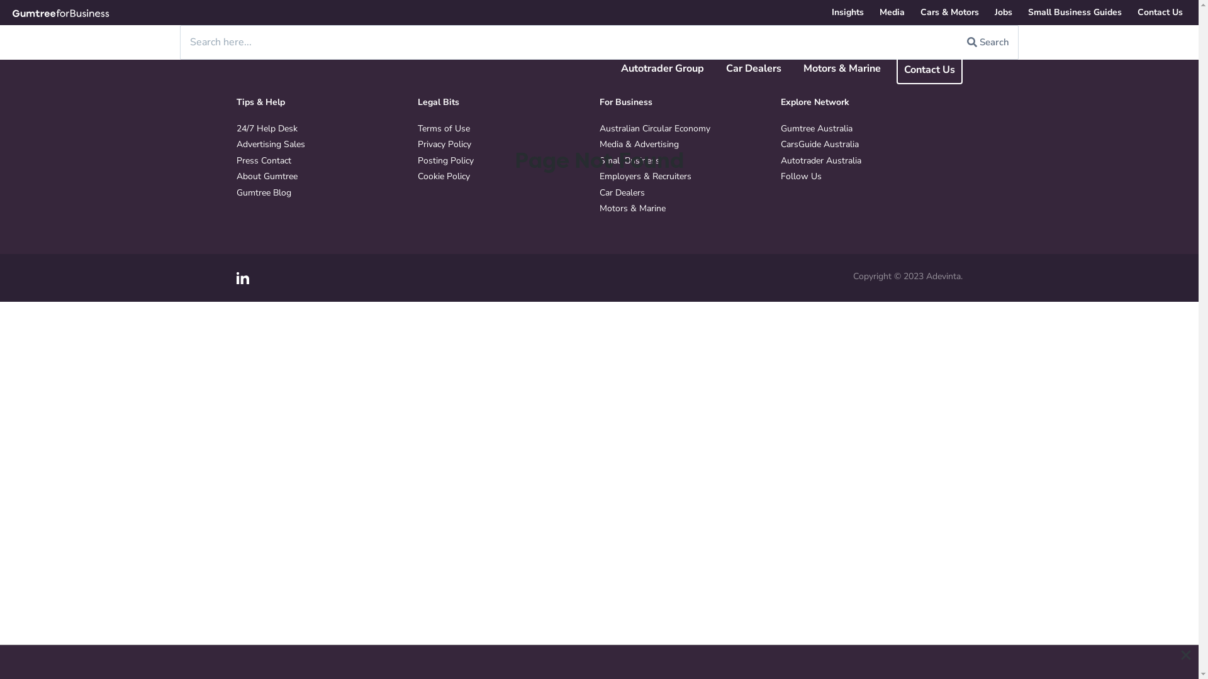 The height and width of the screenshot is (679, 1208). What do you see at coordinates (1075, 13) in the screenshot?
I see `Small Business Guides` at bounding box center [1075, 13].